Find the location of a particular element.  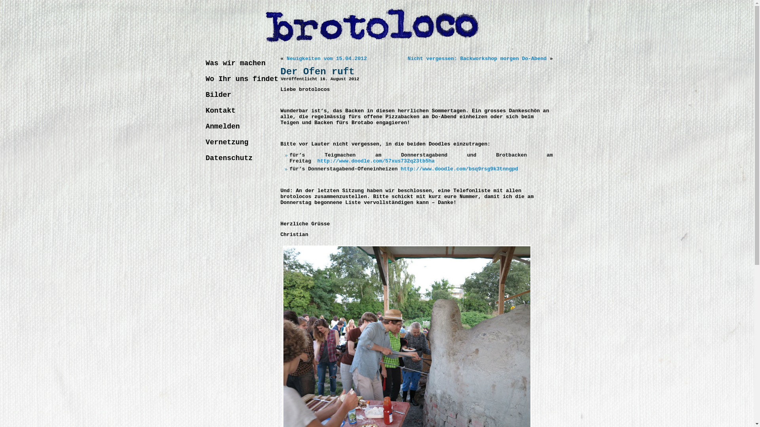

http://www.doodle.com/57xus732q23tb5ha is located at coordinates (376, 161).